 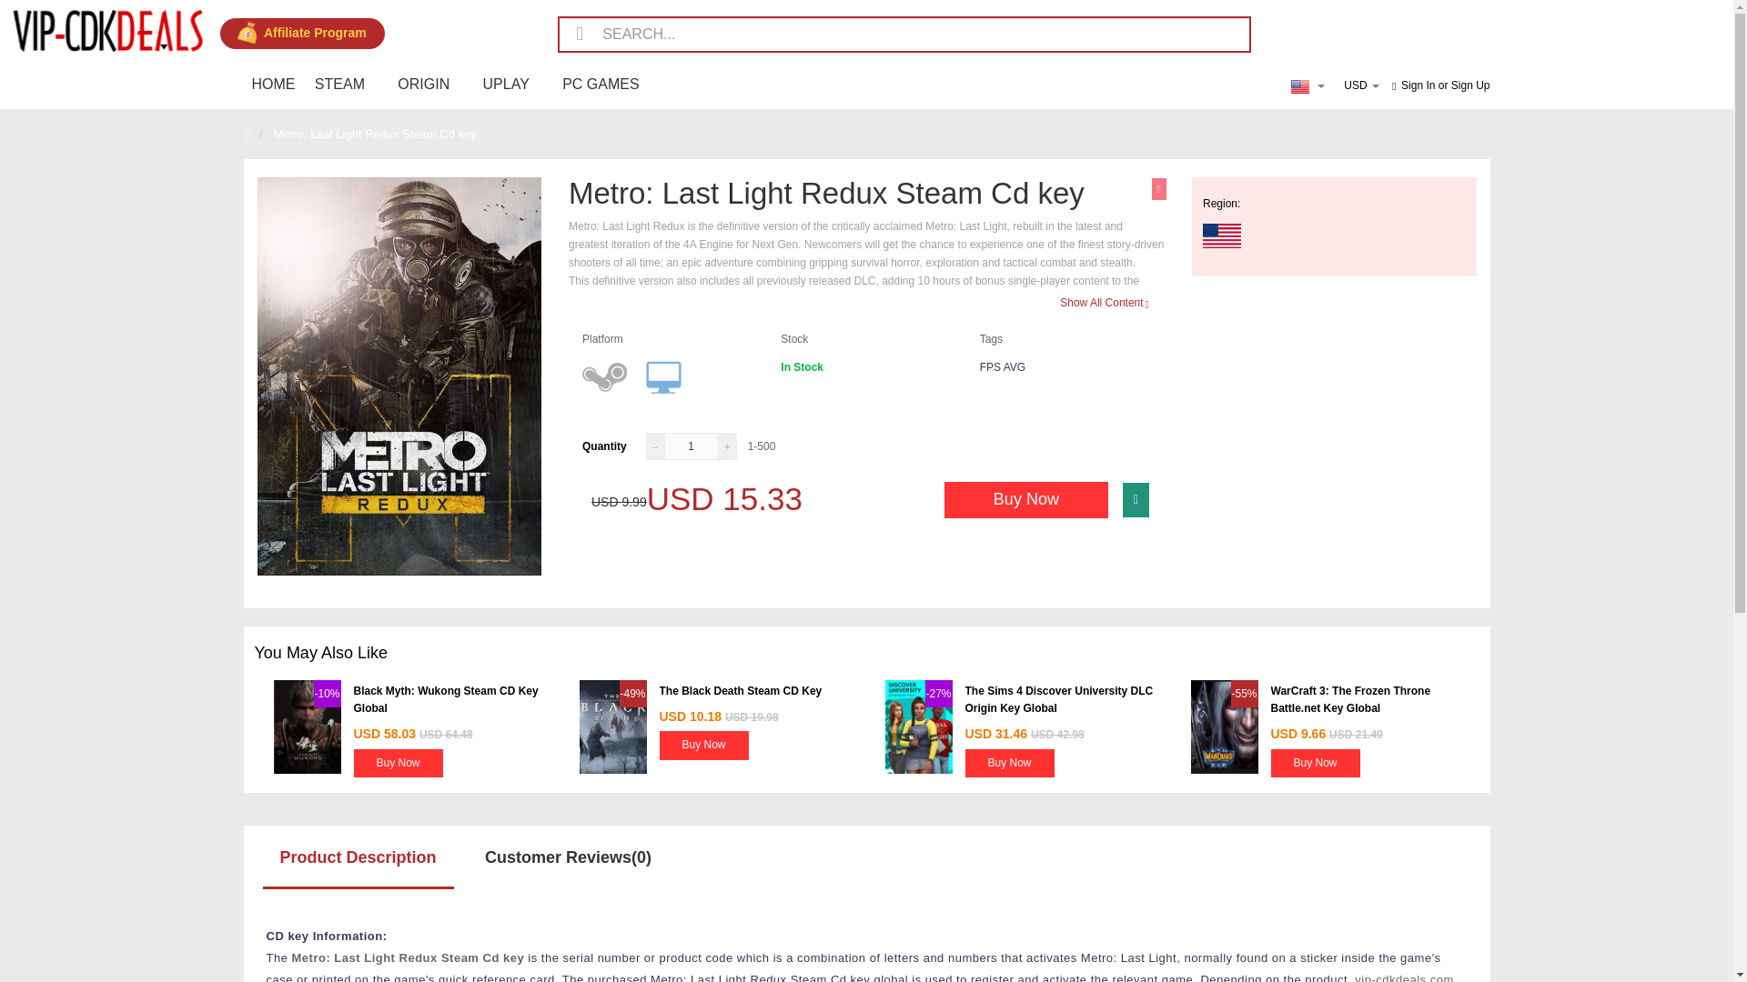 What do you see at coordinates (691, 446) in the screenshot?
I see `1` at bounding box center [691, 446].